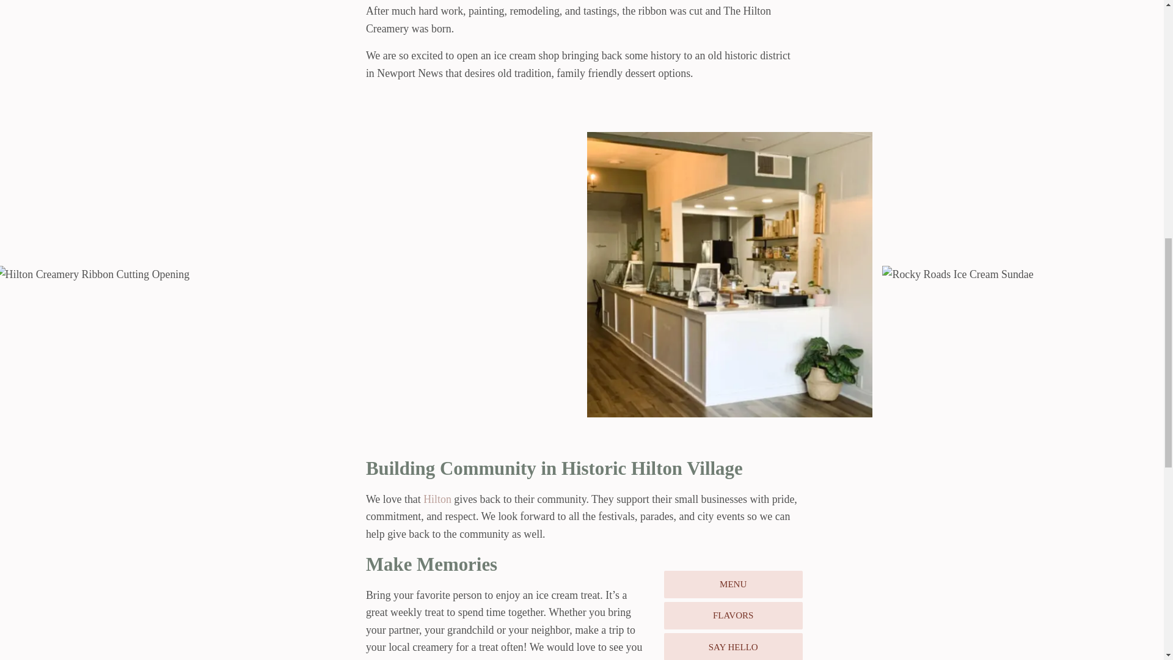  What do you see at coordinates (733, 615) in the screenshot?
I see `FLAVORS` at bounding box center [733, 615].